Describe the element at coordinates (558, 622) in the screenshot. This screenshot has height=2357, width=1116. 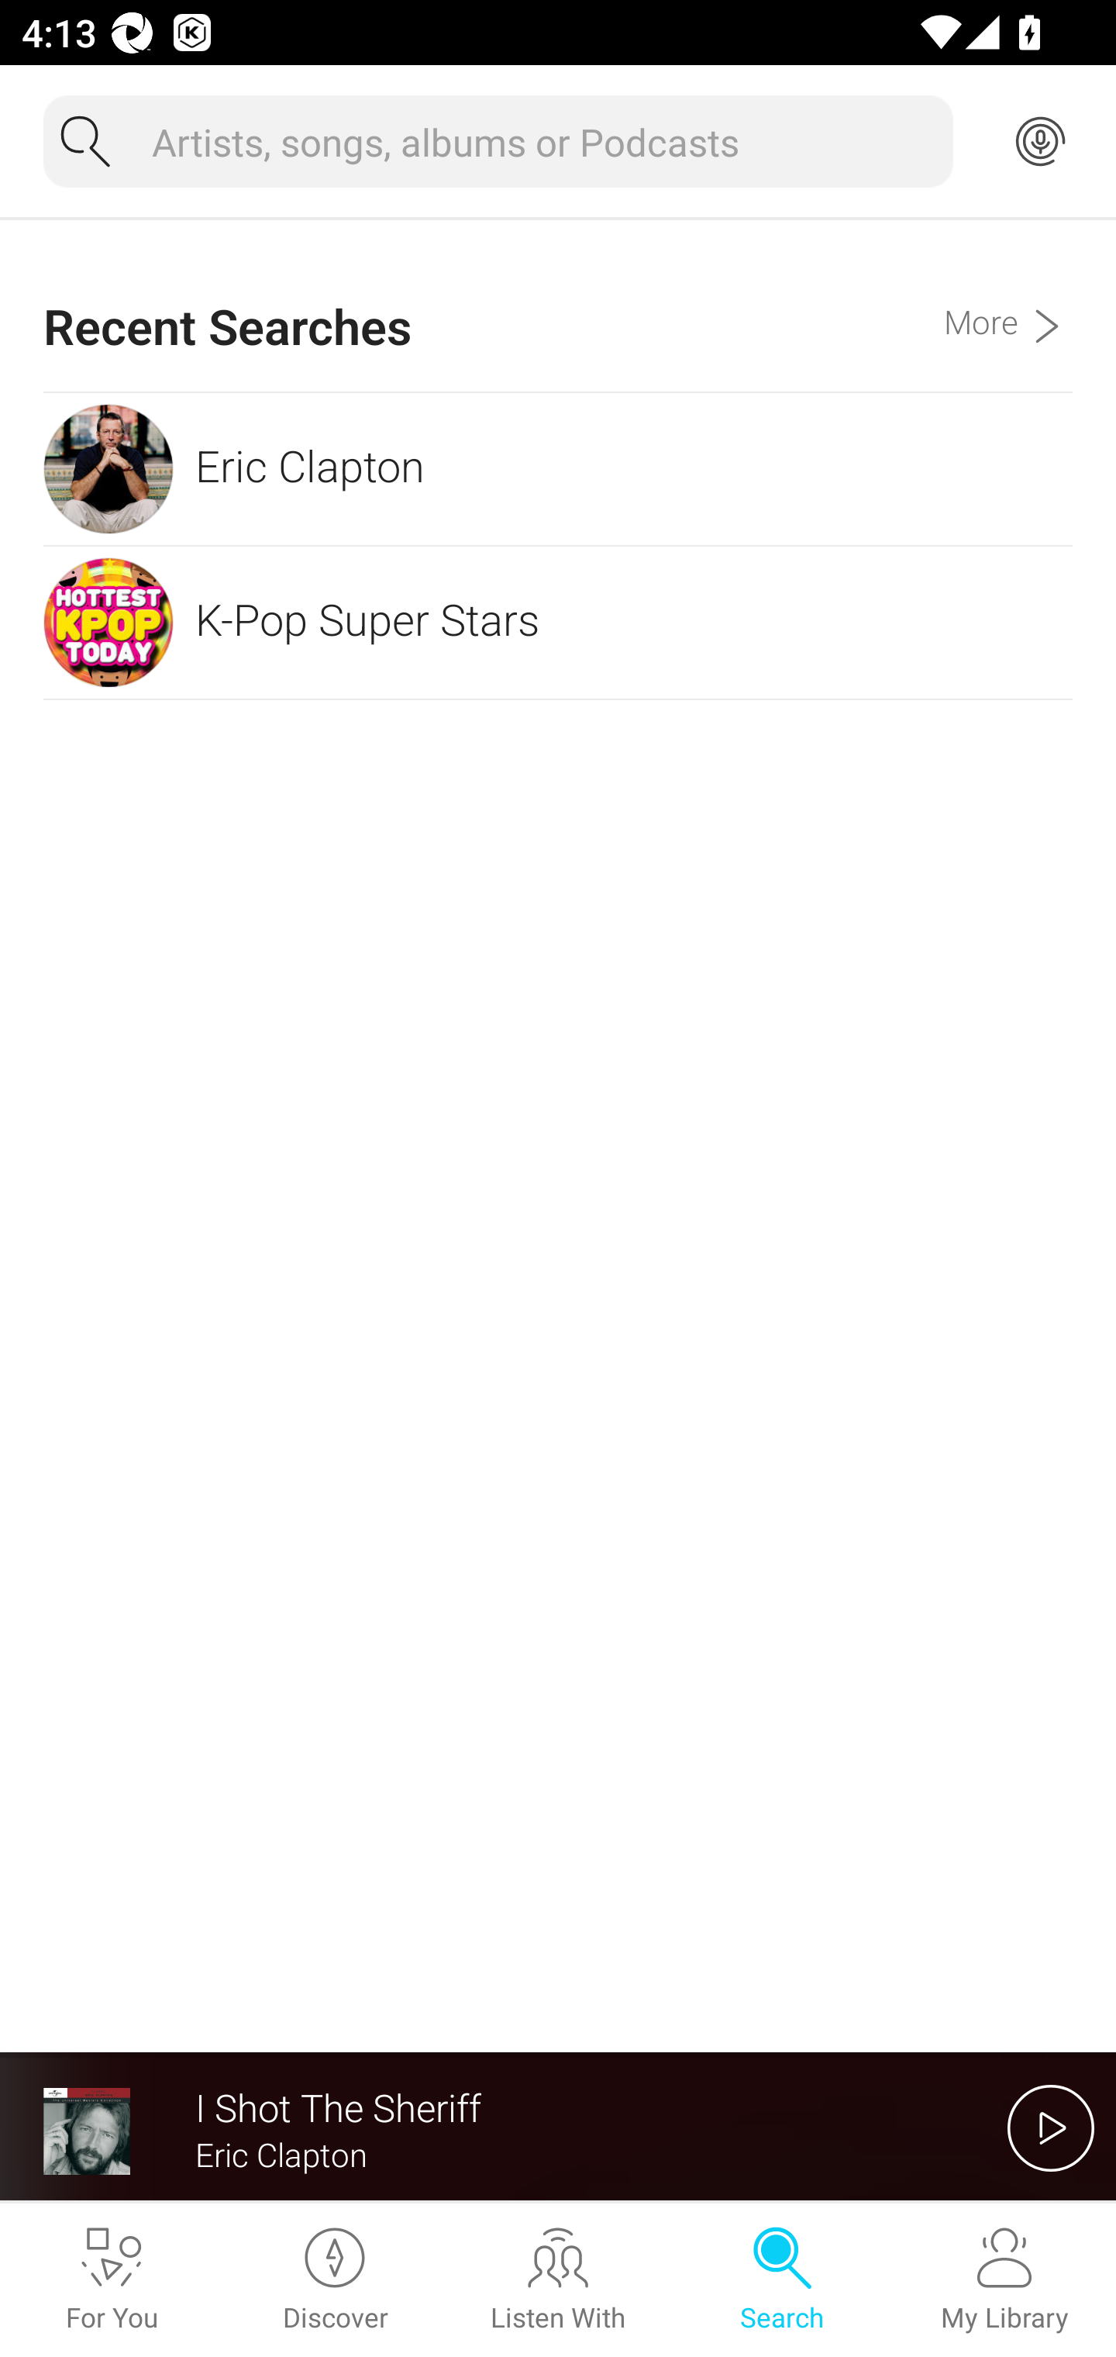
I see `K-Pop Super Stars` at that location.